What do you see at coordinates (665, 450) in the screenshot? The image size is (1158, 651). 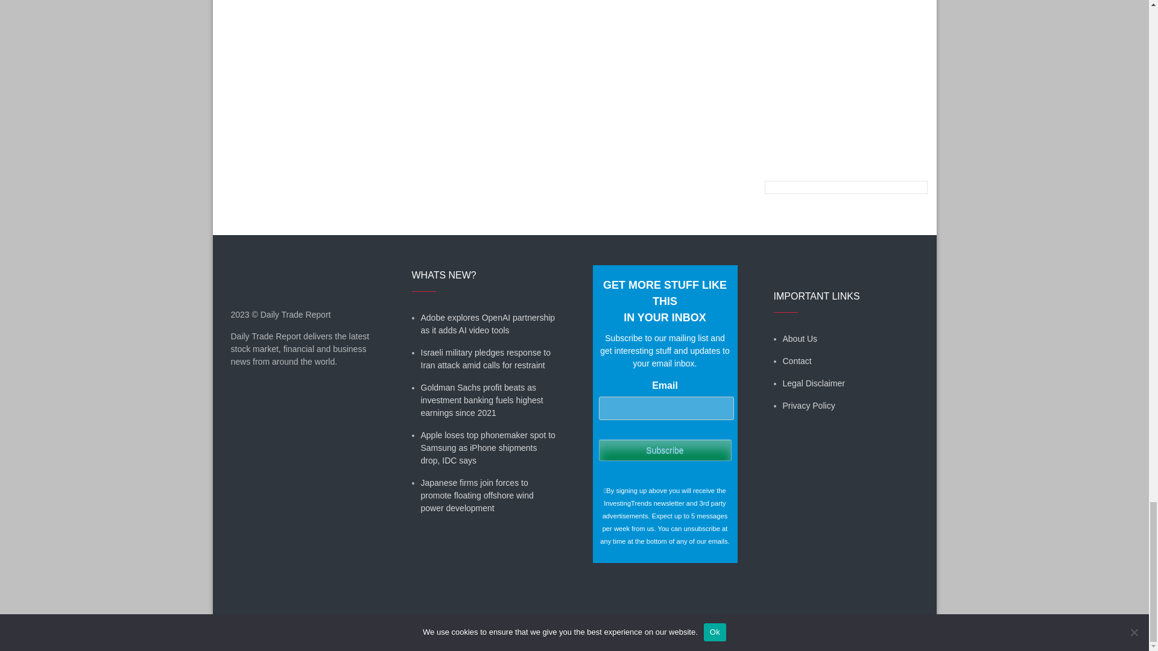 I see `Subscribe` at bounding box center [665, 450].